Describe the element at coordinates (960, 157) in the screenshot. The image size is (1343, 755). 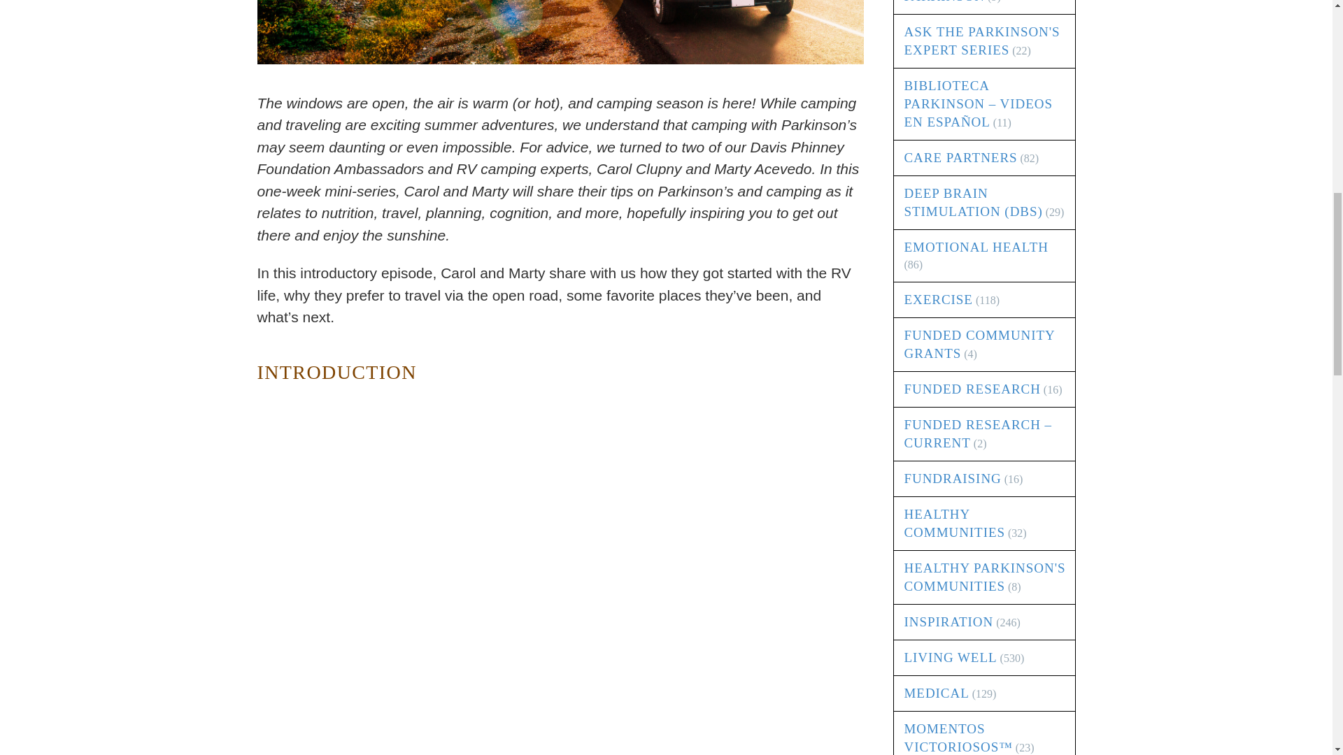
I see `View all posts filed under Care Partners` at that location.